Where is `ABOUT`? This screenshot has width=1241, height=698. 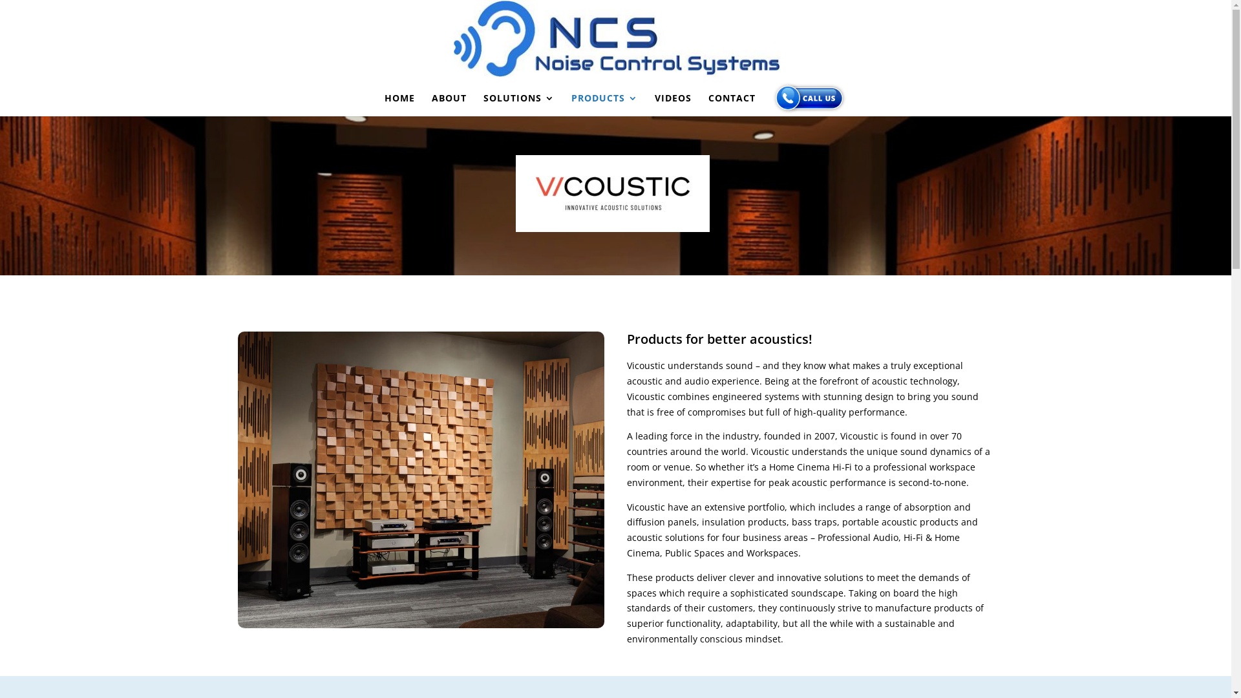 ABOUT is located at coordinates (449, 105).